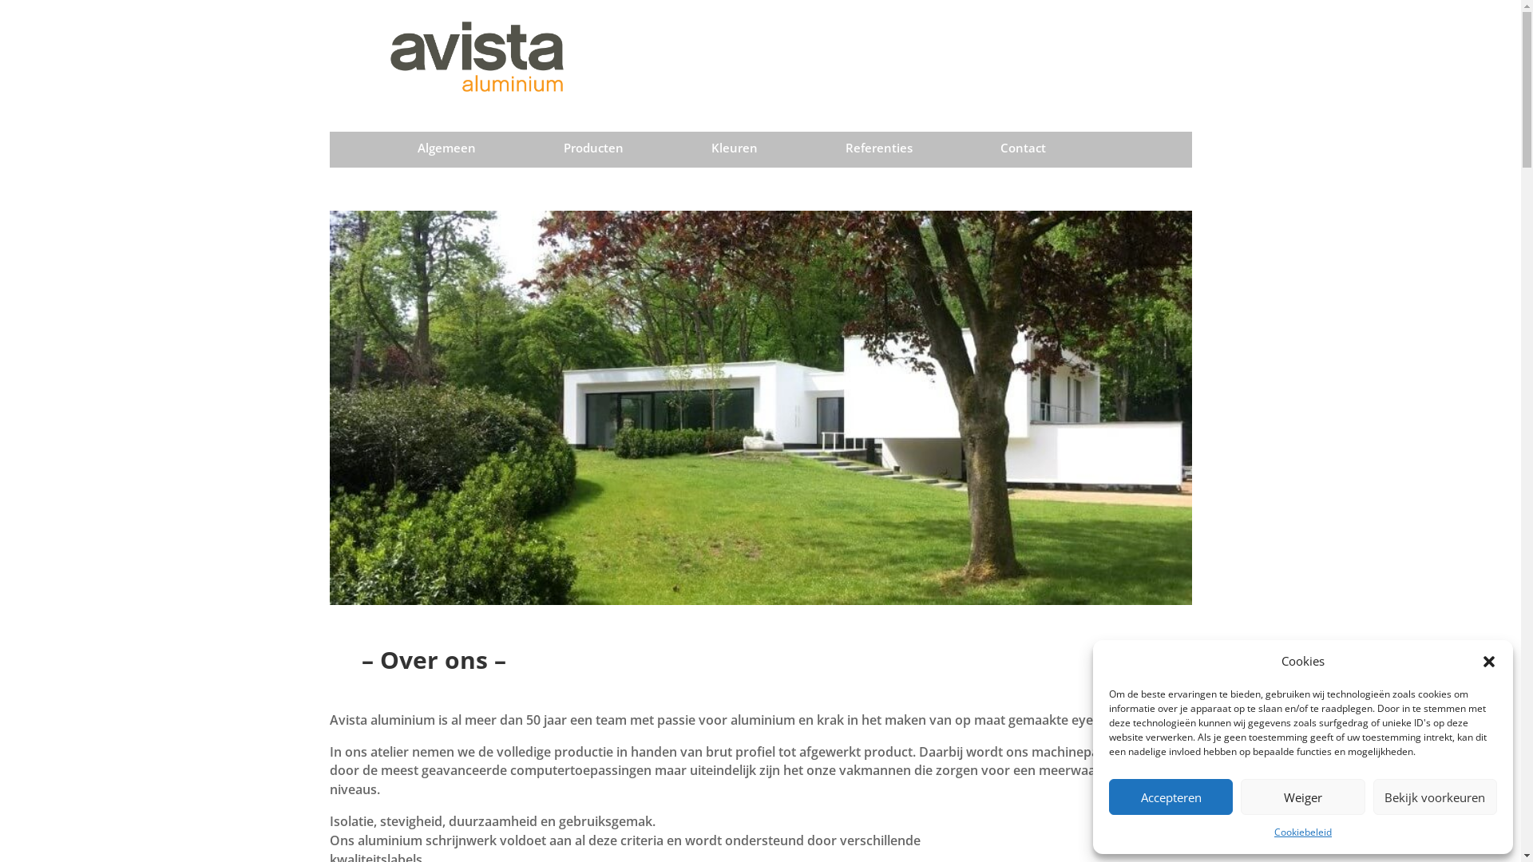 The width and height of the screenshot is (1533, 862). I want to click on Producten, so click(594, 152).